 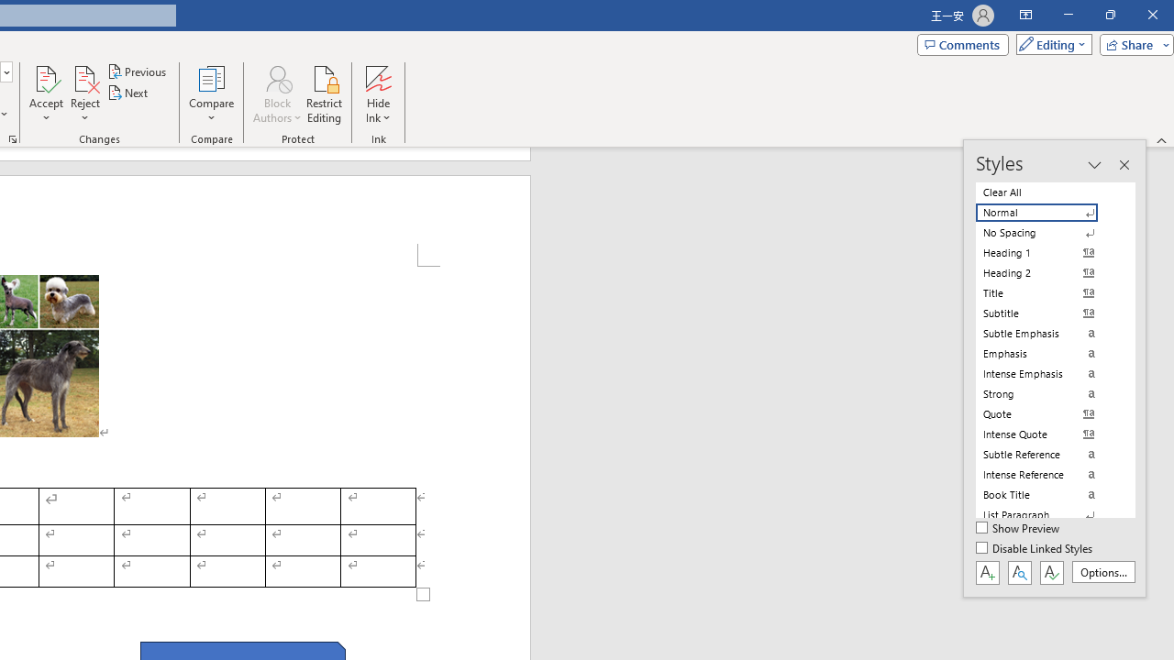 I want to click on Collapse the Ribbon, so click(x=1162, y=139).